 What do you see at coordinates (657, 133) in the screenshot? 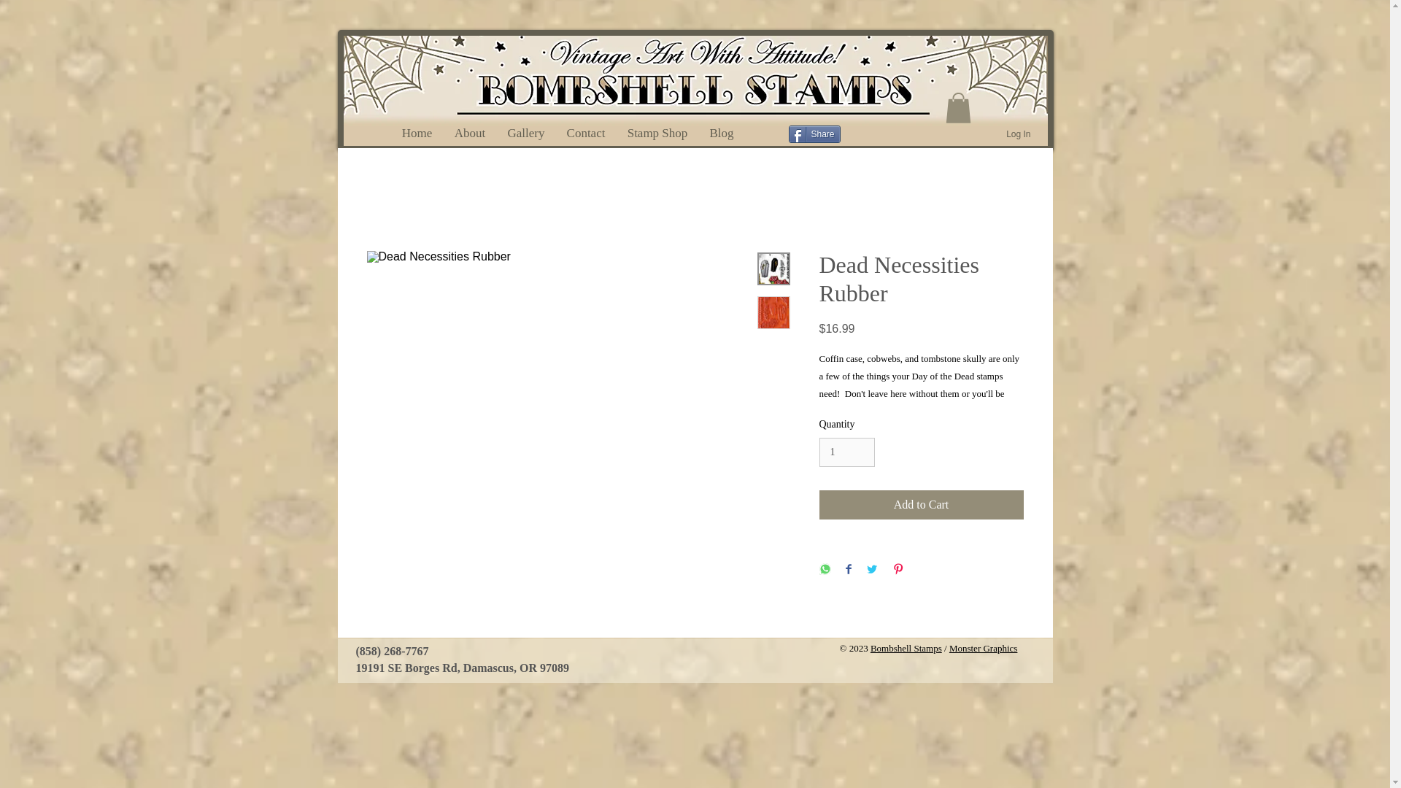
I see `Stamp Shop` at bounding box center [657, 133].